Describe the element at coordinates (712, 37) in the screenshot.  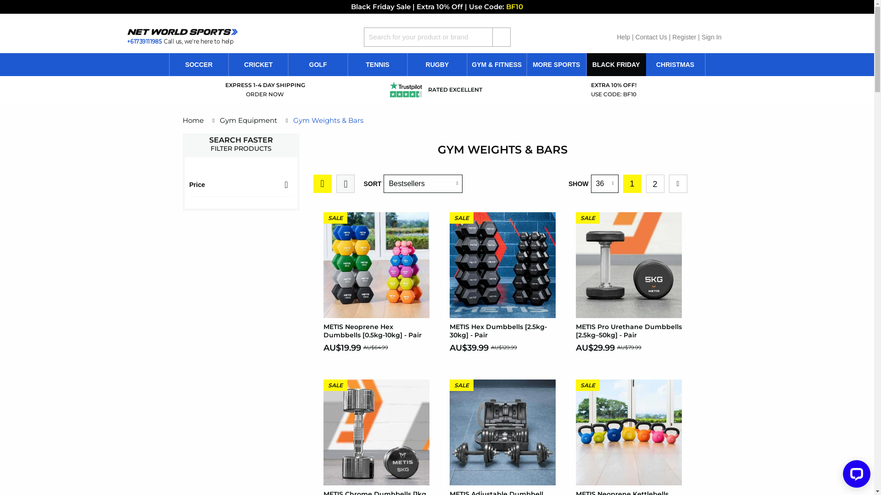
I see `Sign In` at that location.